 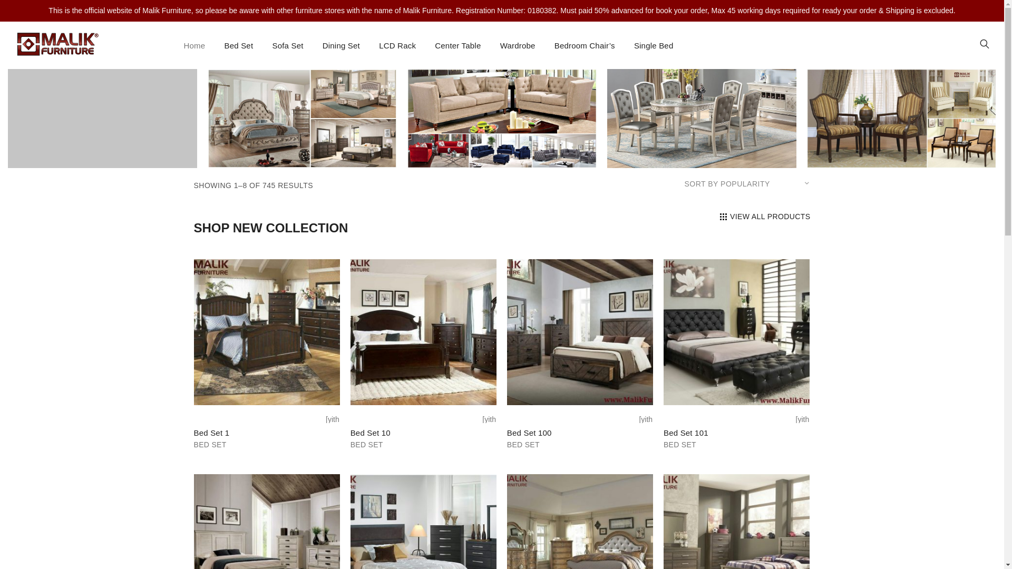 What do you see at coordinates (367, 445) in the screenshot?
I see `BED SET` at bounding box center [367, 445].